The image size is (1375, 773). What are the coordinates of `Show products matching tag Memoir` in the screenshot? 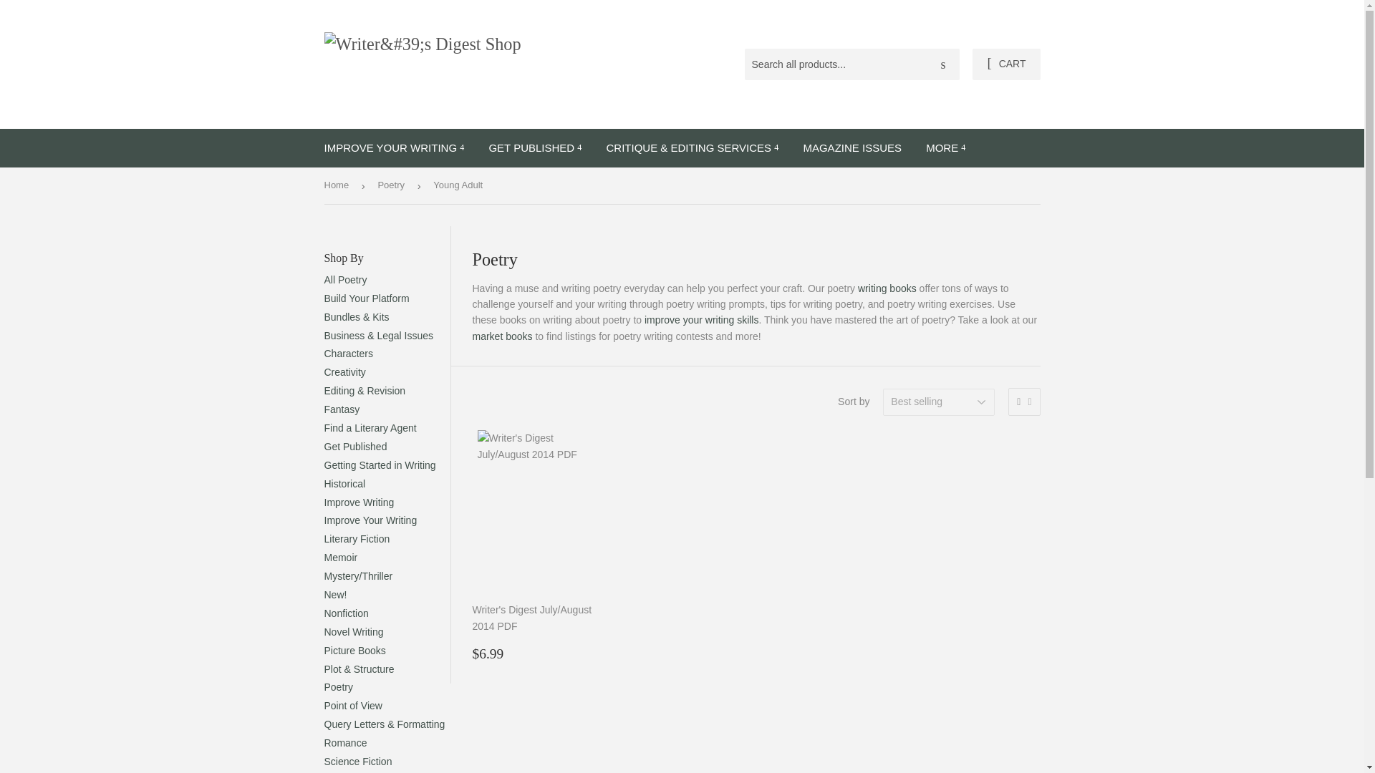 It's located at (340, 558).